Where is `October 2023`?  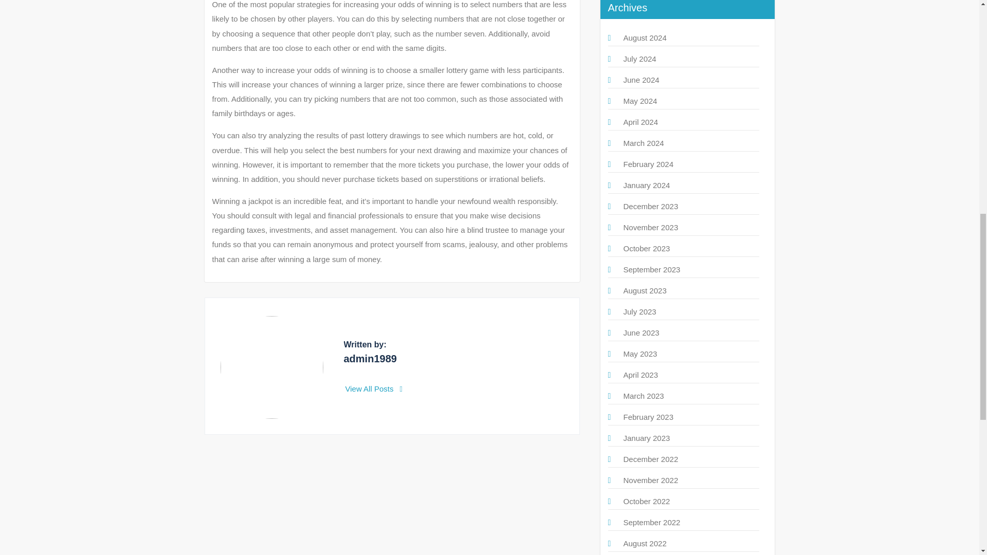 October 2023 is located at coordinates (646, 249).